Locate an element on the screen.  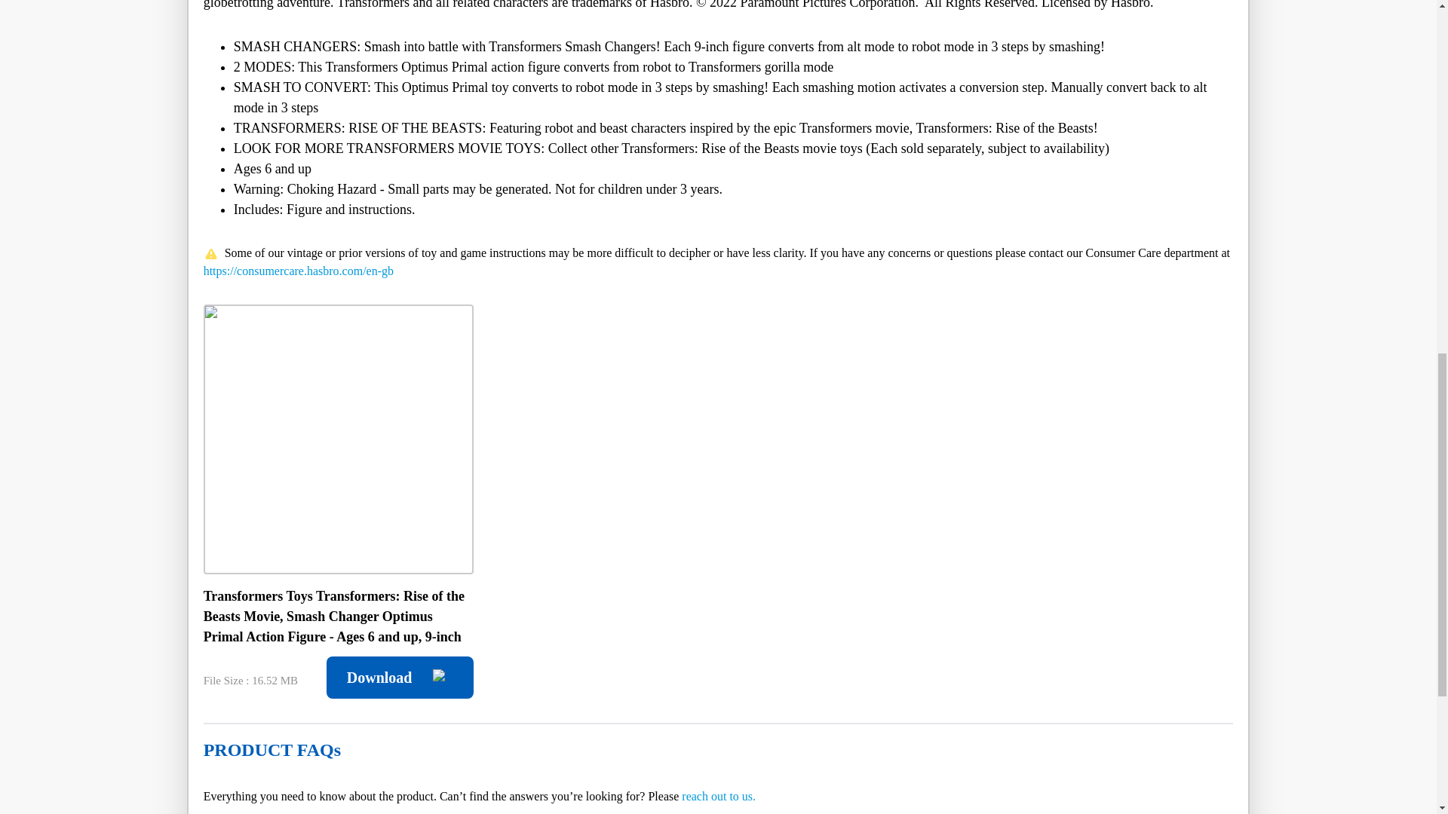
Download is located at coordinates (400, 677).